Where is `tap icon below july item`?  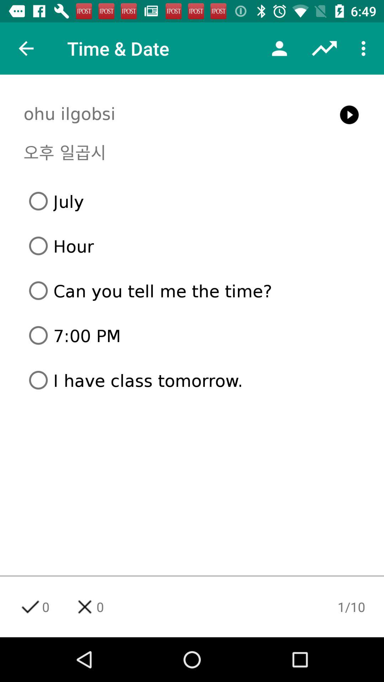 tap icon below july item is located at coordinates (195, 246).